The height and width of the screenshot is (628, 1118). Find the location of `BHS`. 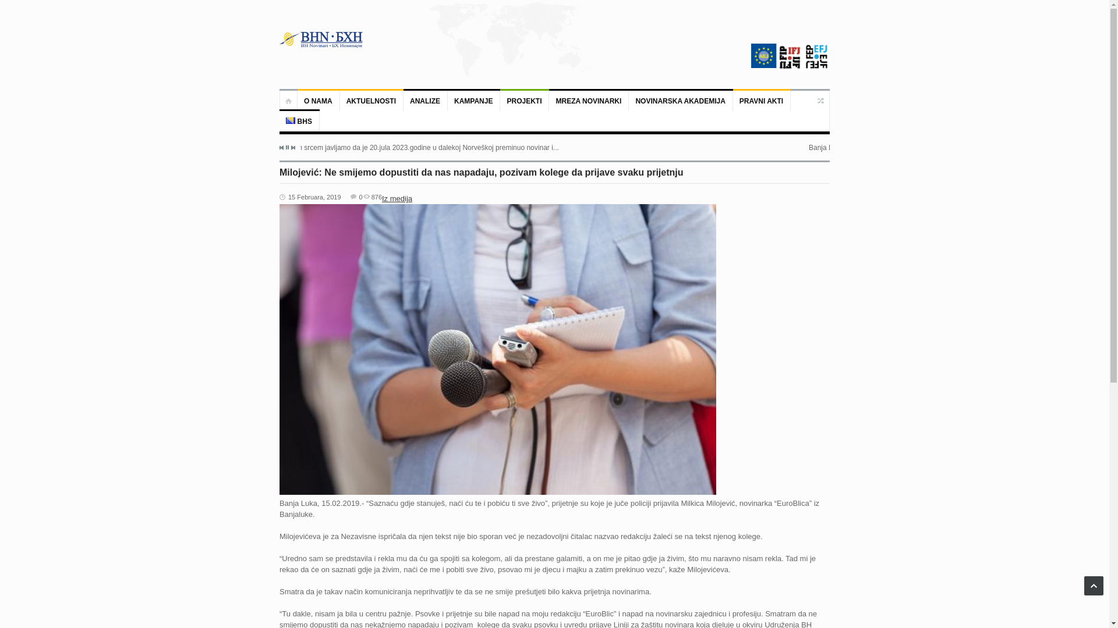

BHS is located at coordinates (299, 121).